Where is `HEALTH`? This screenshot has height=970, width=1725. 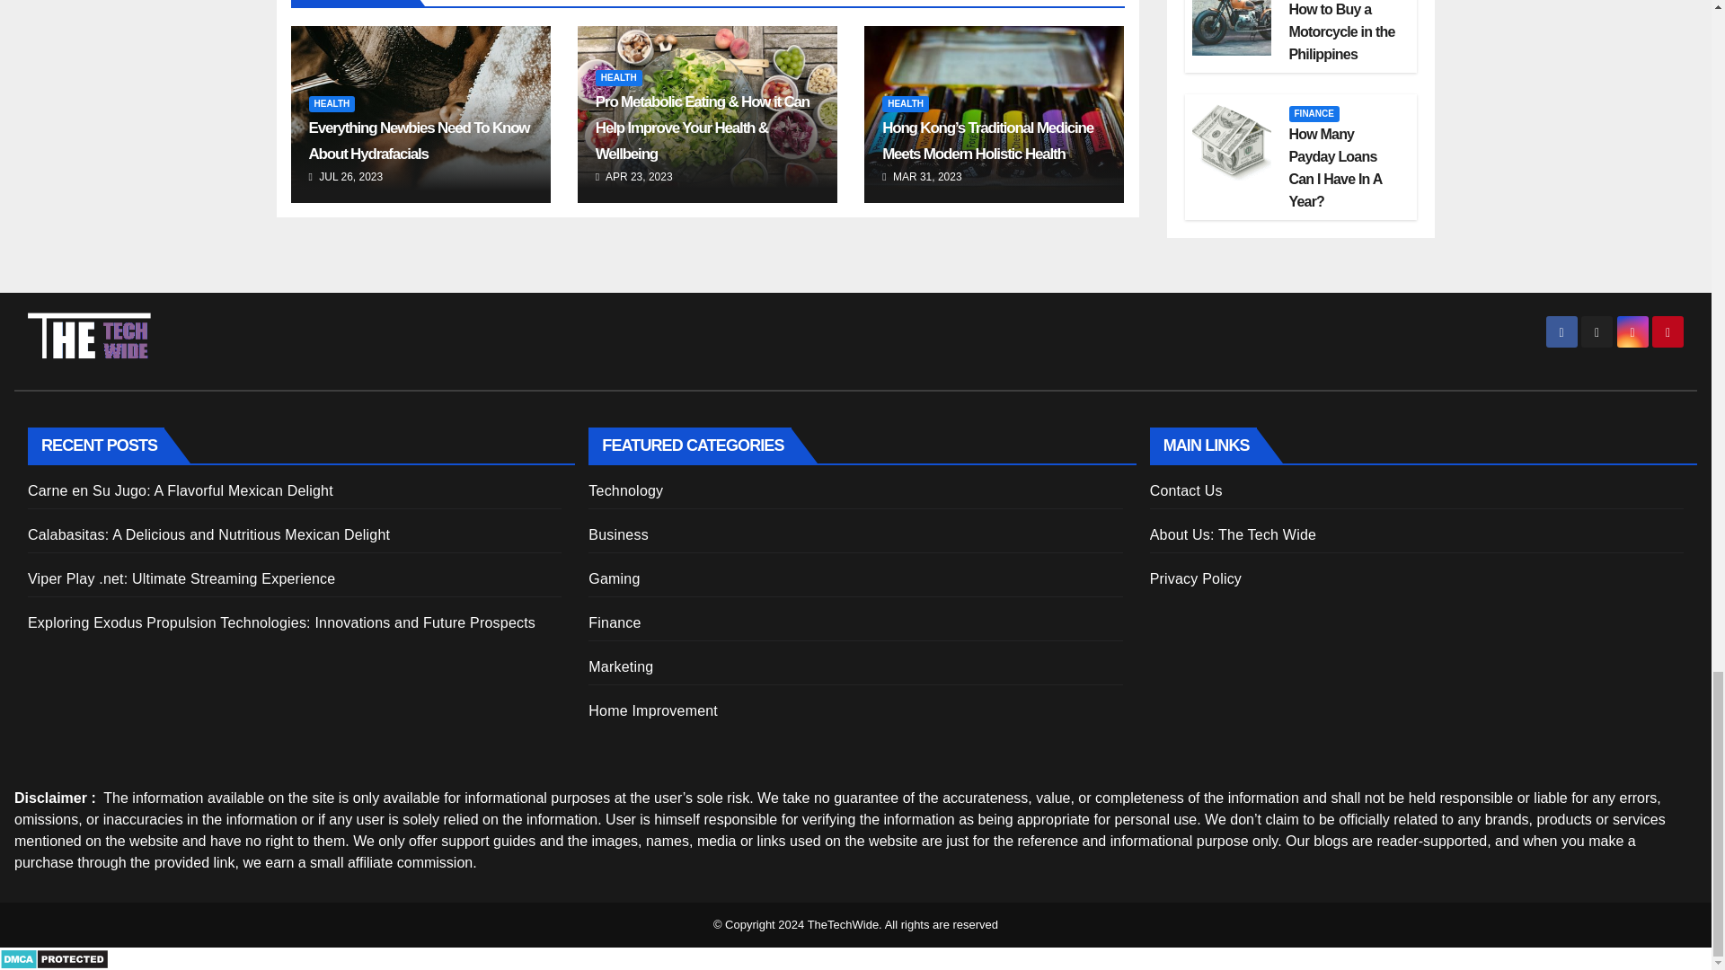 HEALTH is located at coordinates (332, 104).